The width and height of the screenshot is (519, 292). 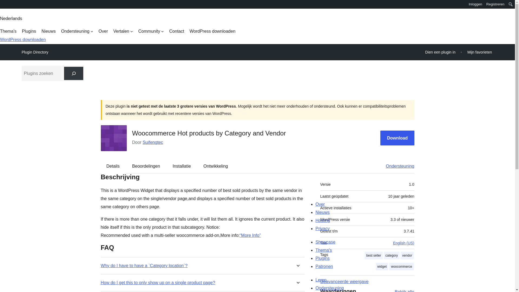 I want to click on WordPress.org, so click(x=4, y=6).